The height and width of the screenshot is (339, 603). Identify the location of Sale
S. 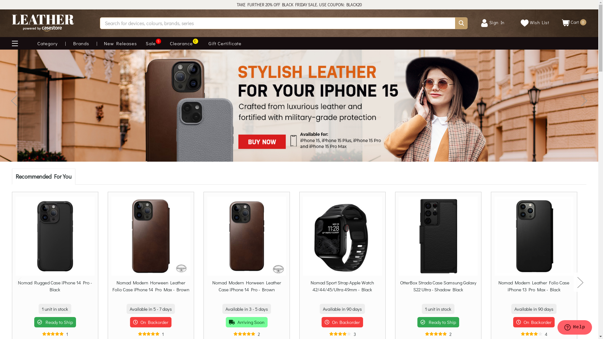
(151, 43).